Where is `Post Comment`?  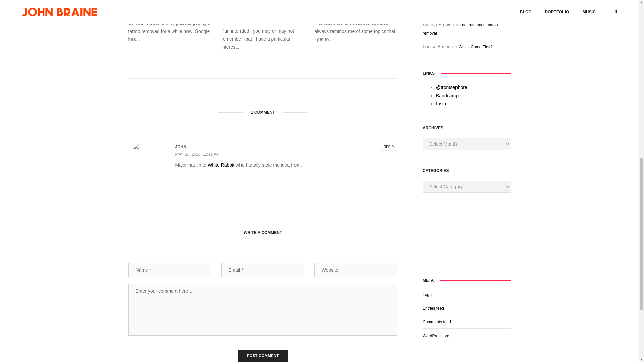
Post Comment is located at coordinates (263, 355).